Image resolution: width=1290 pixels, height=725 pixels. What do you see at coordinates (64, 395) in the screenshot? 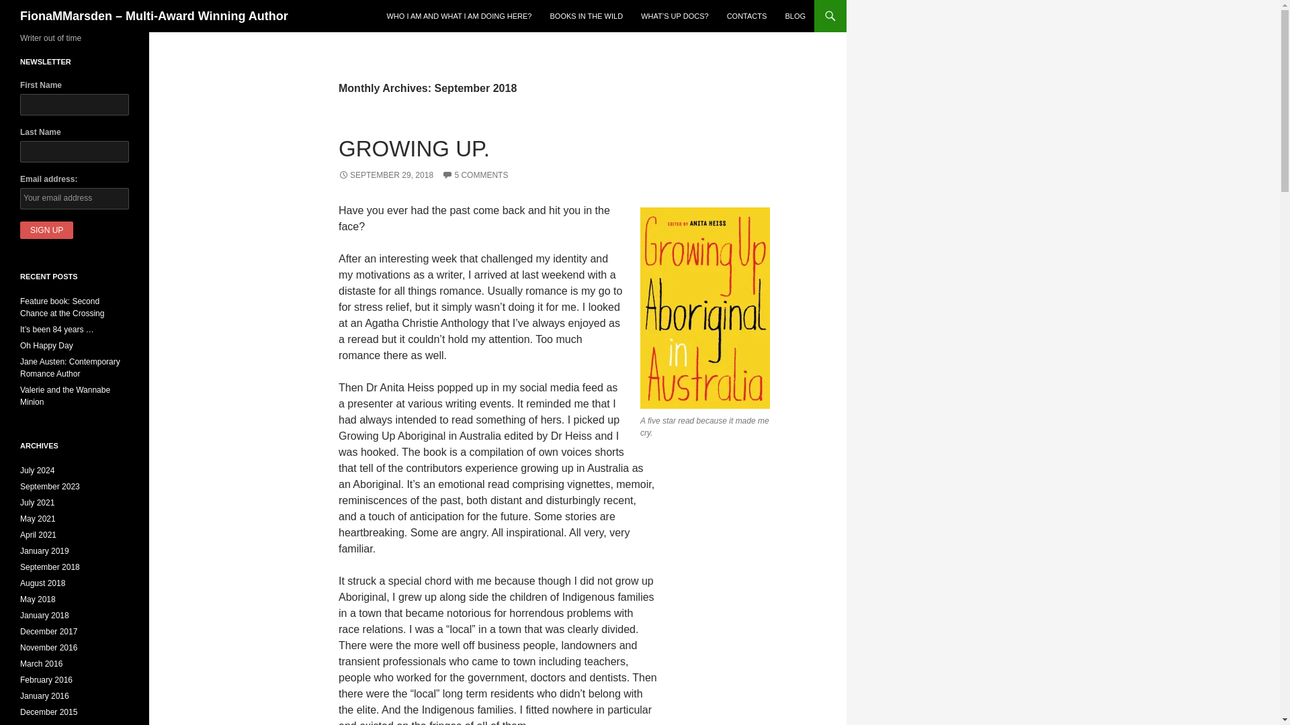
I see `Valerie and the Wannabe Minion` at bounding box center [64, 395].